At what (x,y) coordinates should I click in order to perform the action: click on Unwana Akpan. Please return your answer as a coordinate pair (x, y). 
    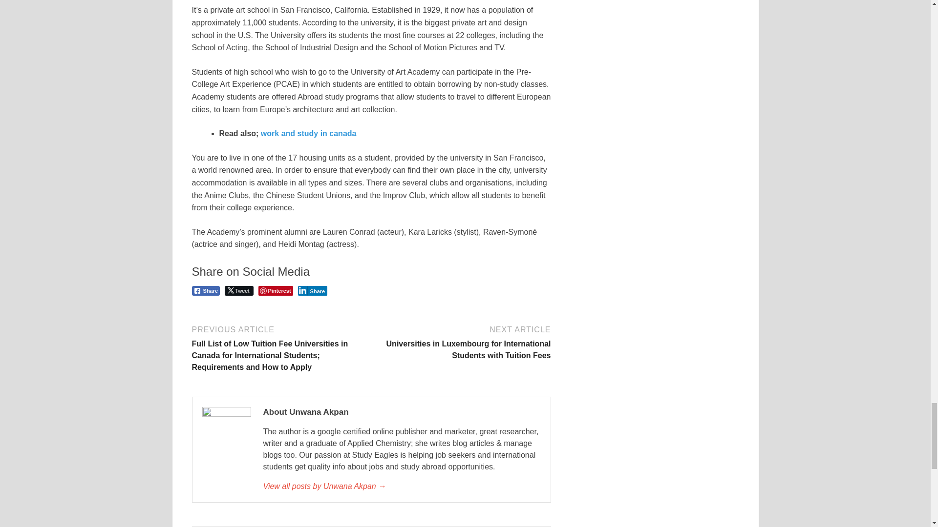
    Looking at the image, I should click on (401, 486).